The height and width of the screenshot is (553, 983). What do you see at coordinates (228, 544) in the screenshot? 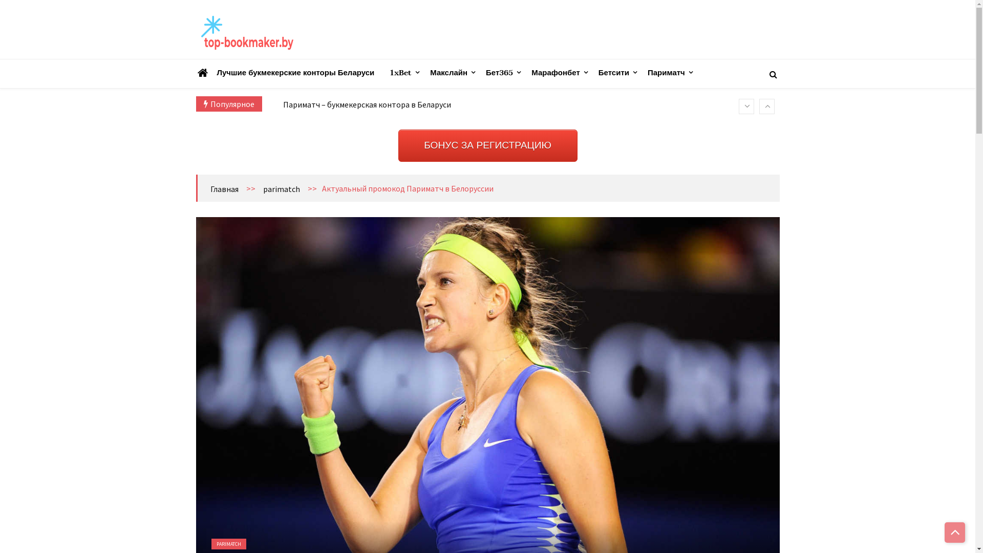
I see `PARIMATCH` at bounding box center [228, 544].